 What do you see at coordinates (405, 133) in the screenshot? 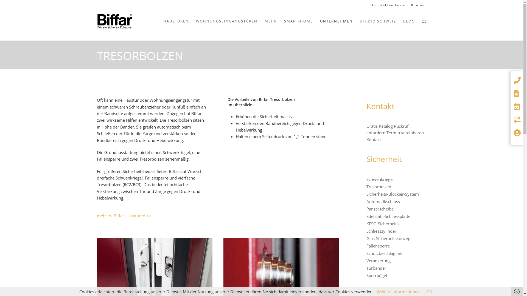
I see `Termin vereinbaren` at bounding box center [405, 133].